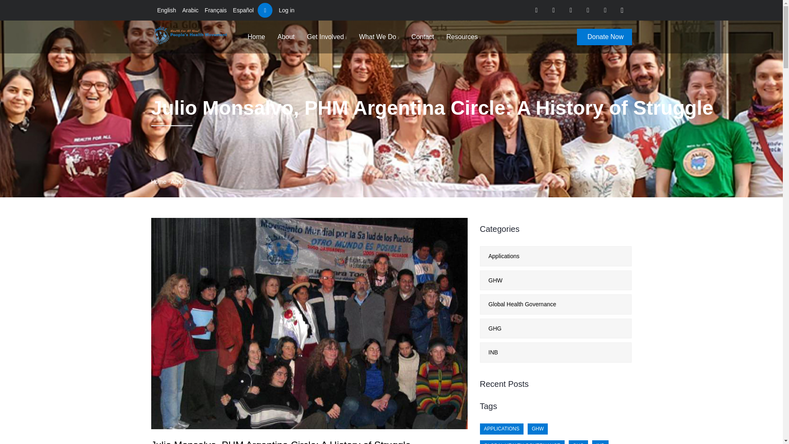 The image size is (789, 444). What do you see at coordinates (379, 37) in the screenshot?
I see `What We Do` at bounding box center [379, 37].